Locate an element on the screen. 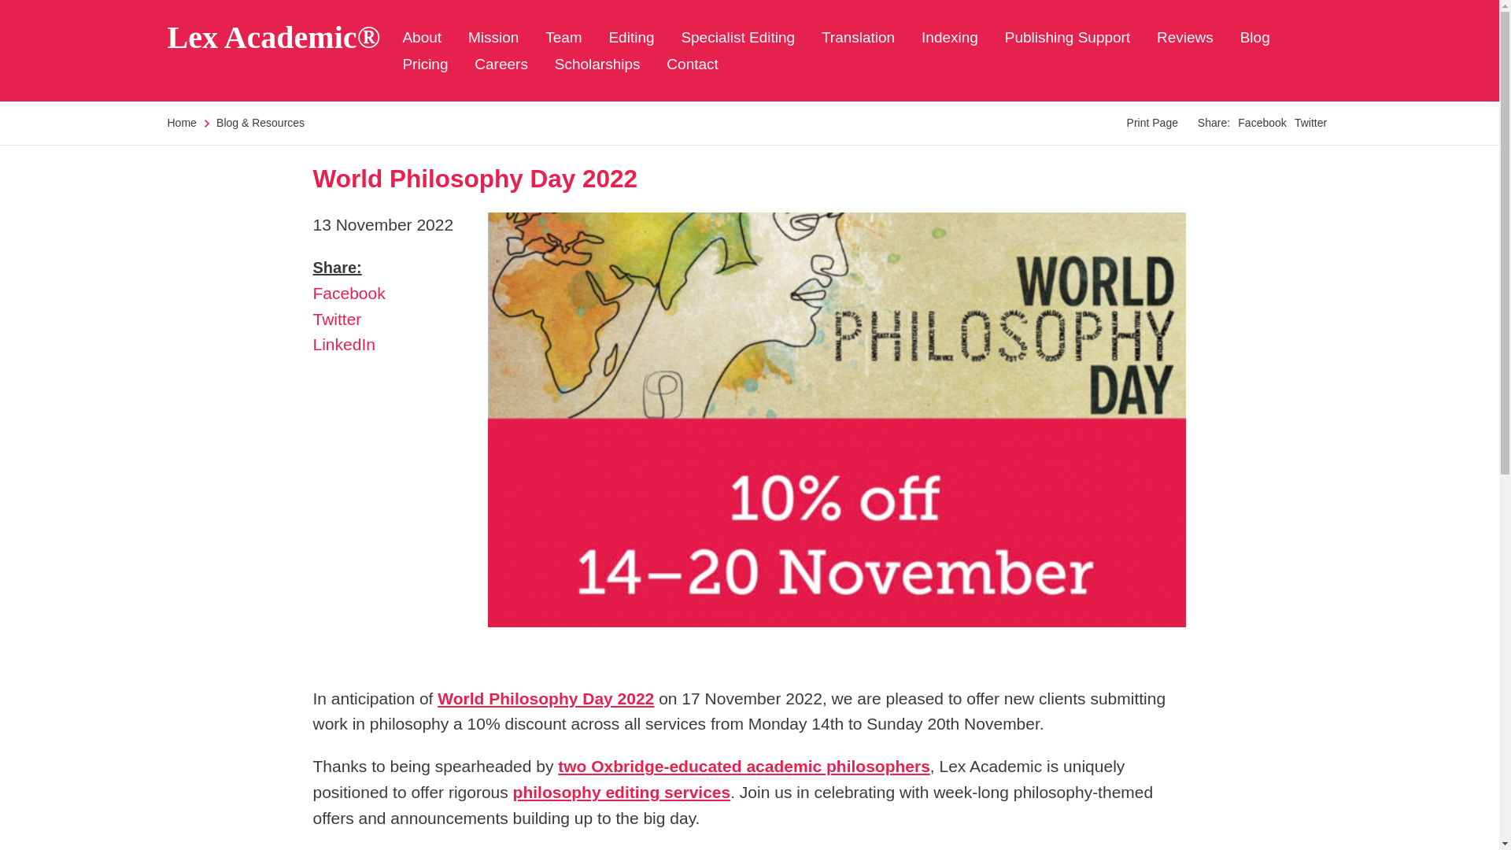 Image resolution: width=1511 pixels, height=850 pixels. Publishing Support is located at coordinates (1067, 37).